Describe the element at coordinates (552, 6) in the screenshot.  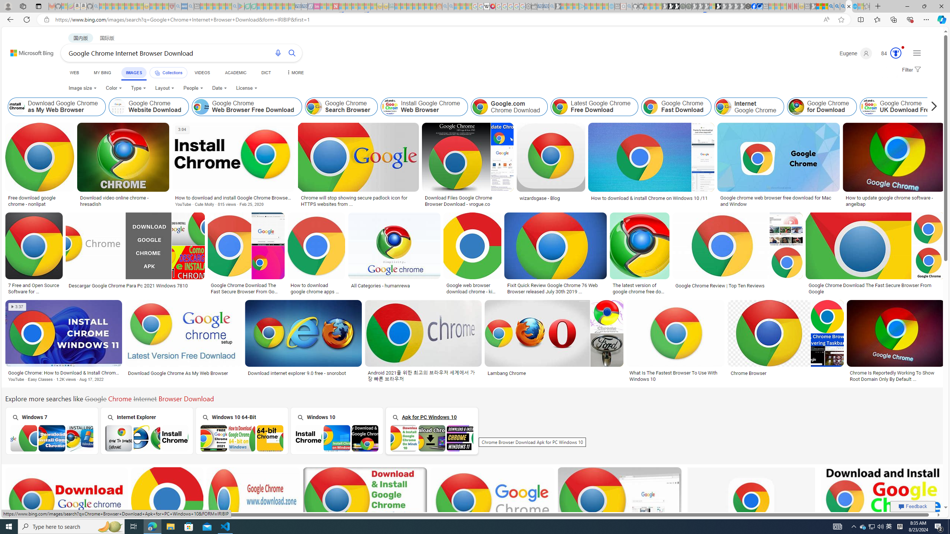
I see `Bing Real Estate - Home sales and rental listings - Sleeping` at that location.